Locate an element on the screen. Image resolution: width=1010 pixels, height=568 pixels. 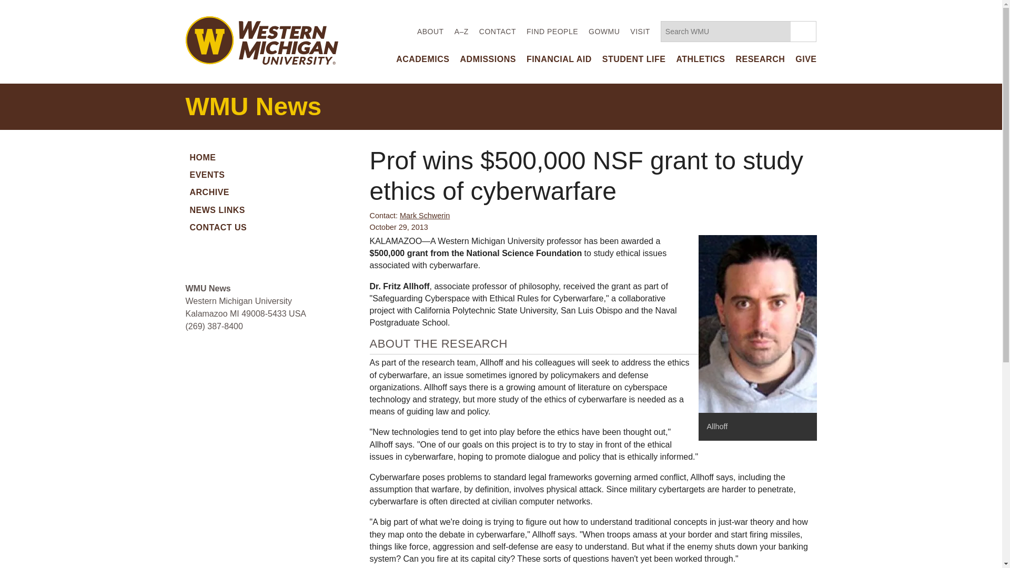
ATHLETICS is located at coordinates (700, 59).